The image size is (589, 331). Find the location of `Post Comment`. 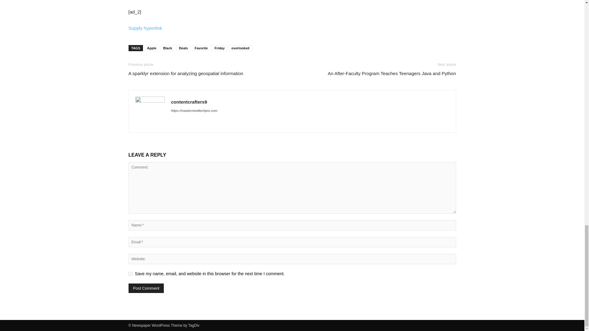

Post Comment is located at coordinates (146, 288).